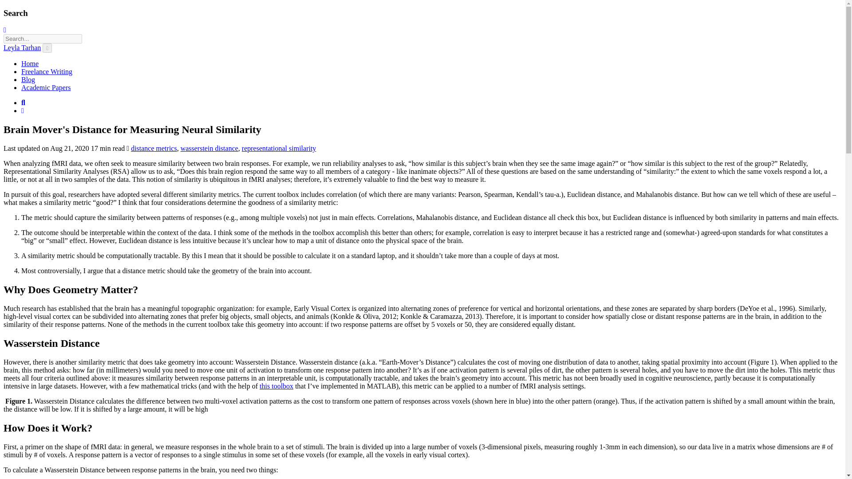 This screenshot has width=852, height=479. I want to click on Academic Papers, so click(46, 88).